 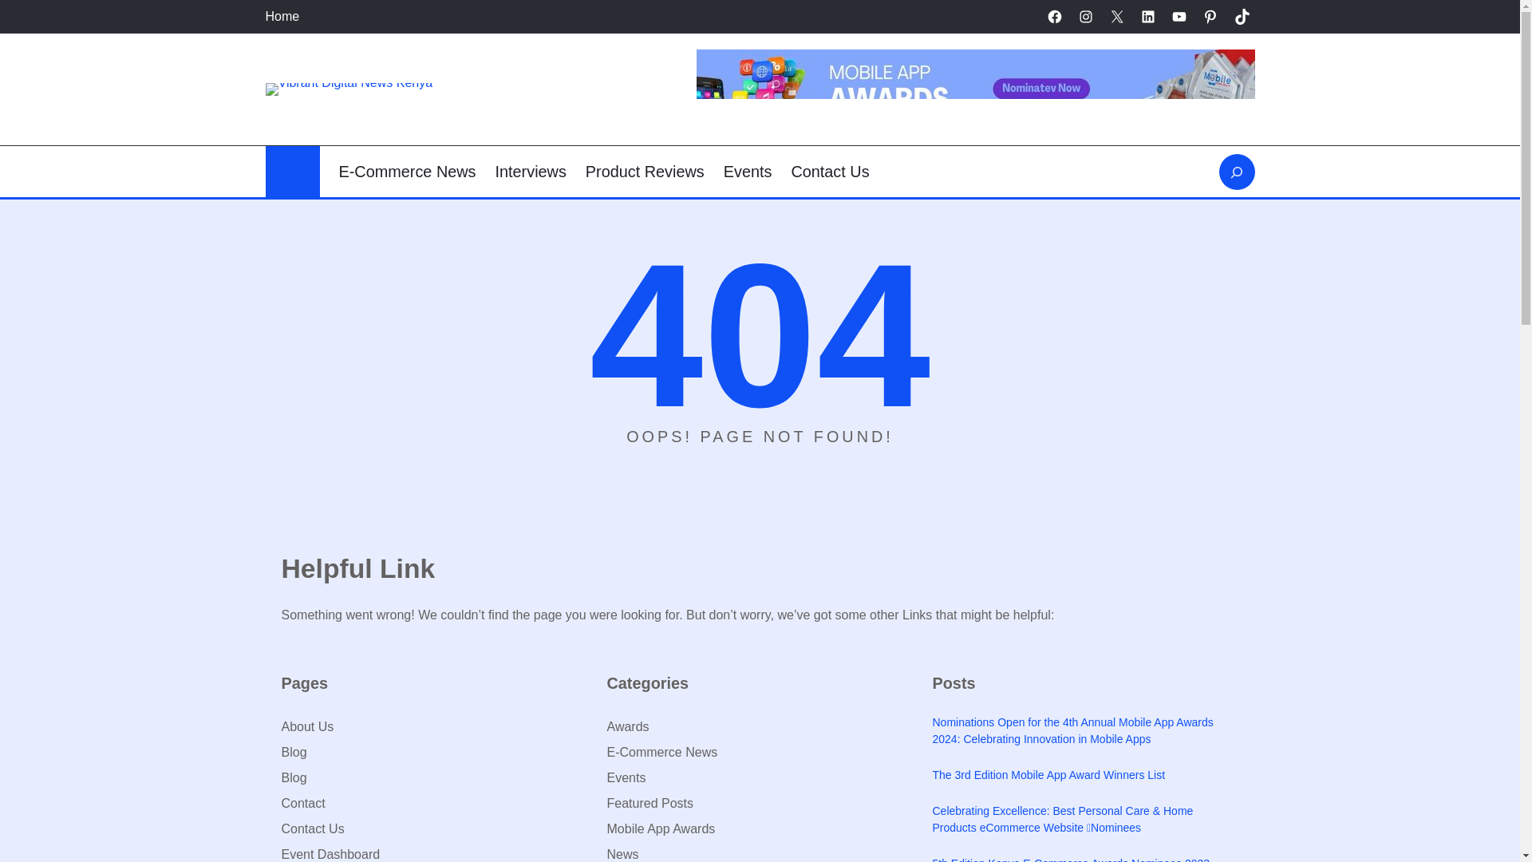 I want to click on Interviews, so click(x=531, y=171).